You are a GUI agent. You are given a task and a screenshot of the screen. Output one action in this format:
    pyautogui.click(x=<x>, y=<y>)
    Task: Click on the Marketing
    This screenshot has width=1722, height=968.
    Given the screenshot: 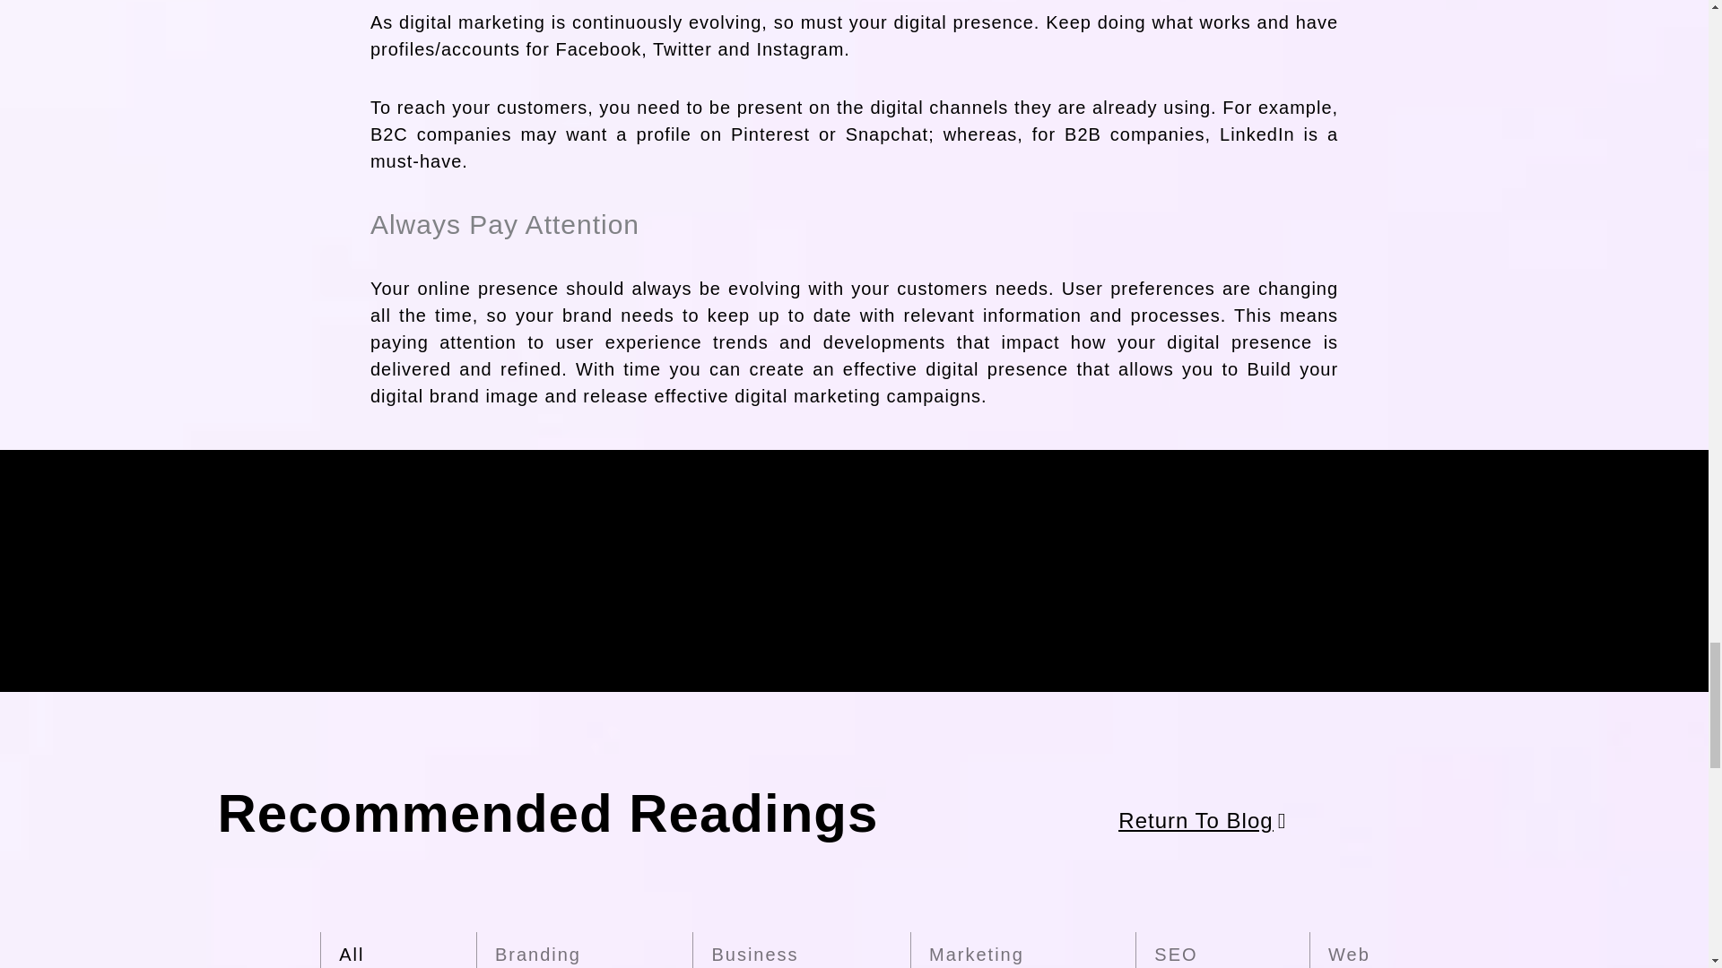 What is the action you would take?
    pyautogui.click(x=976, y=950)
    